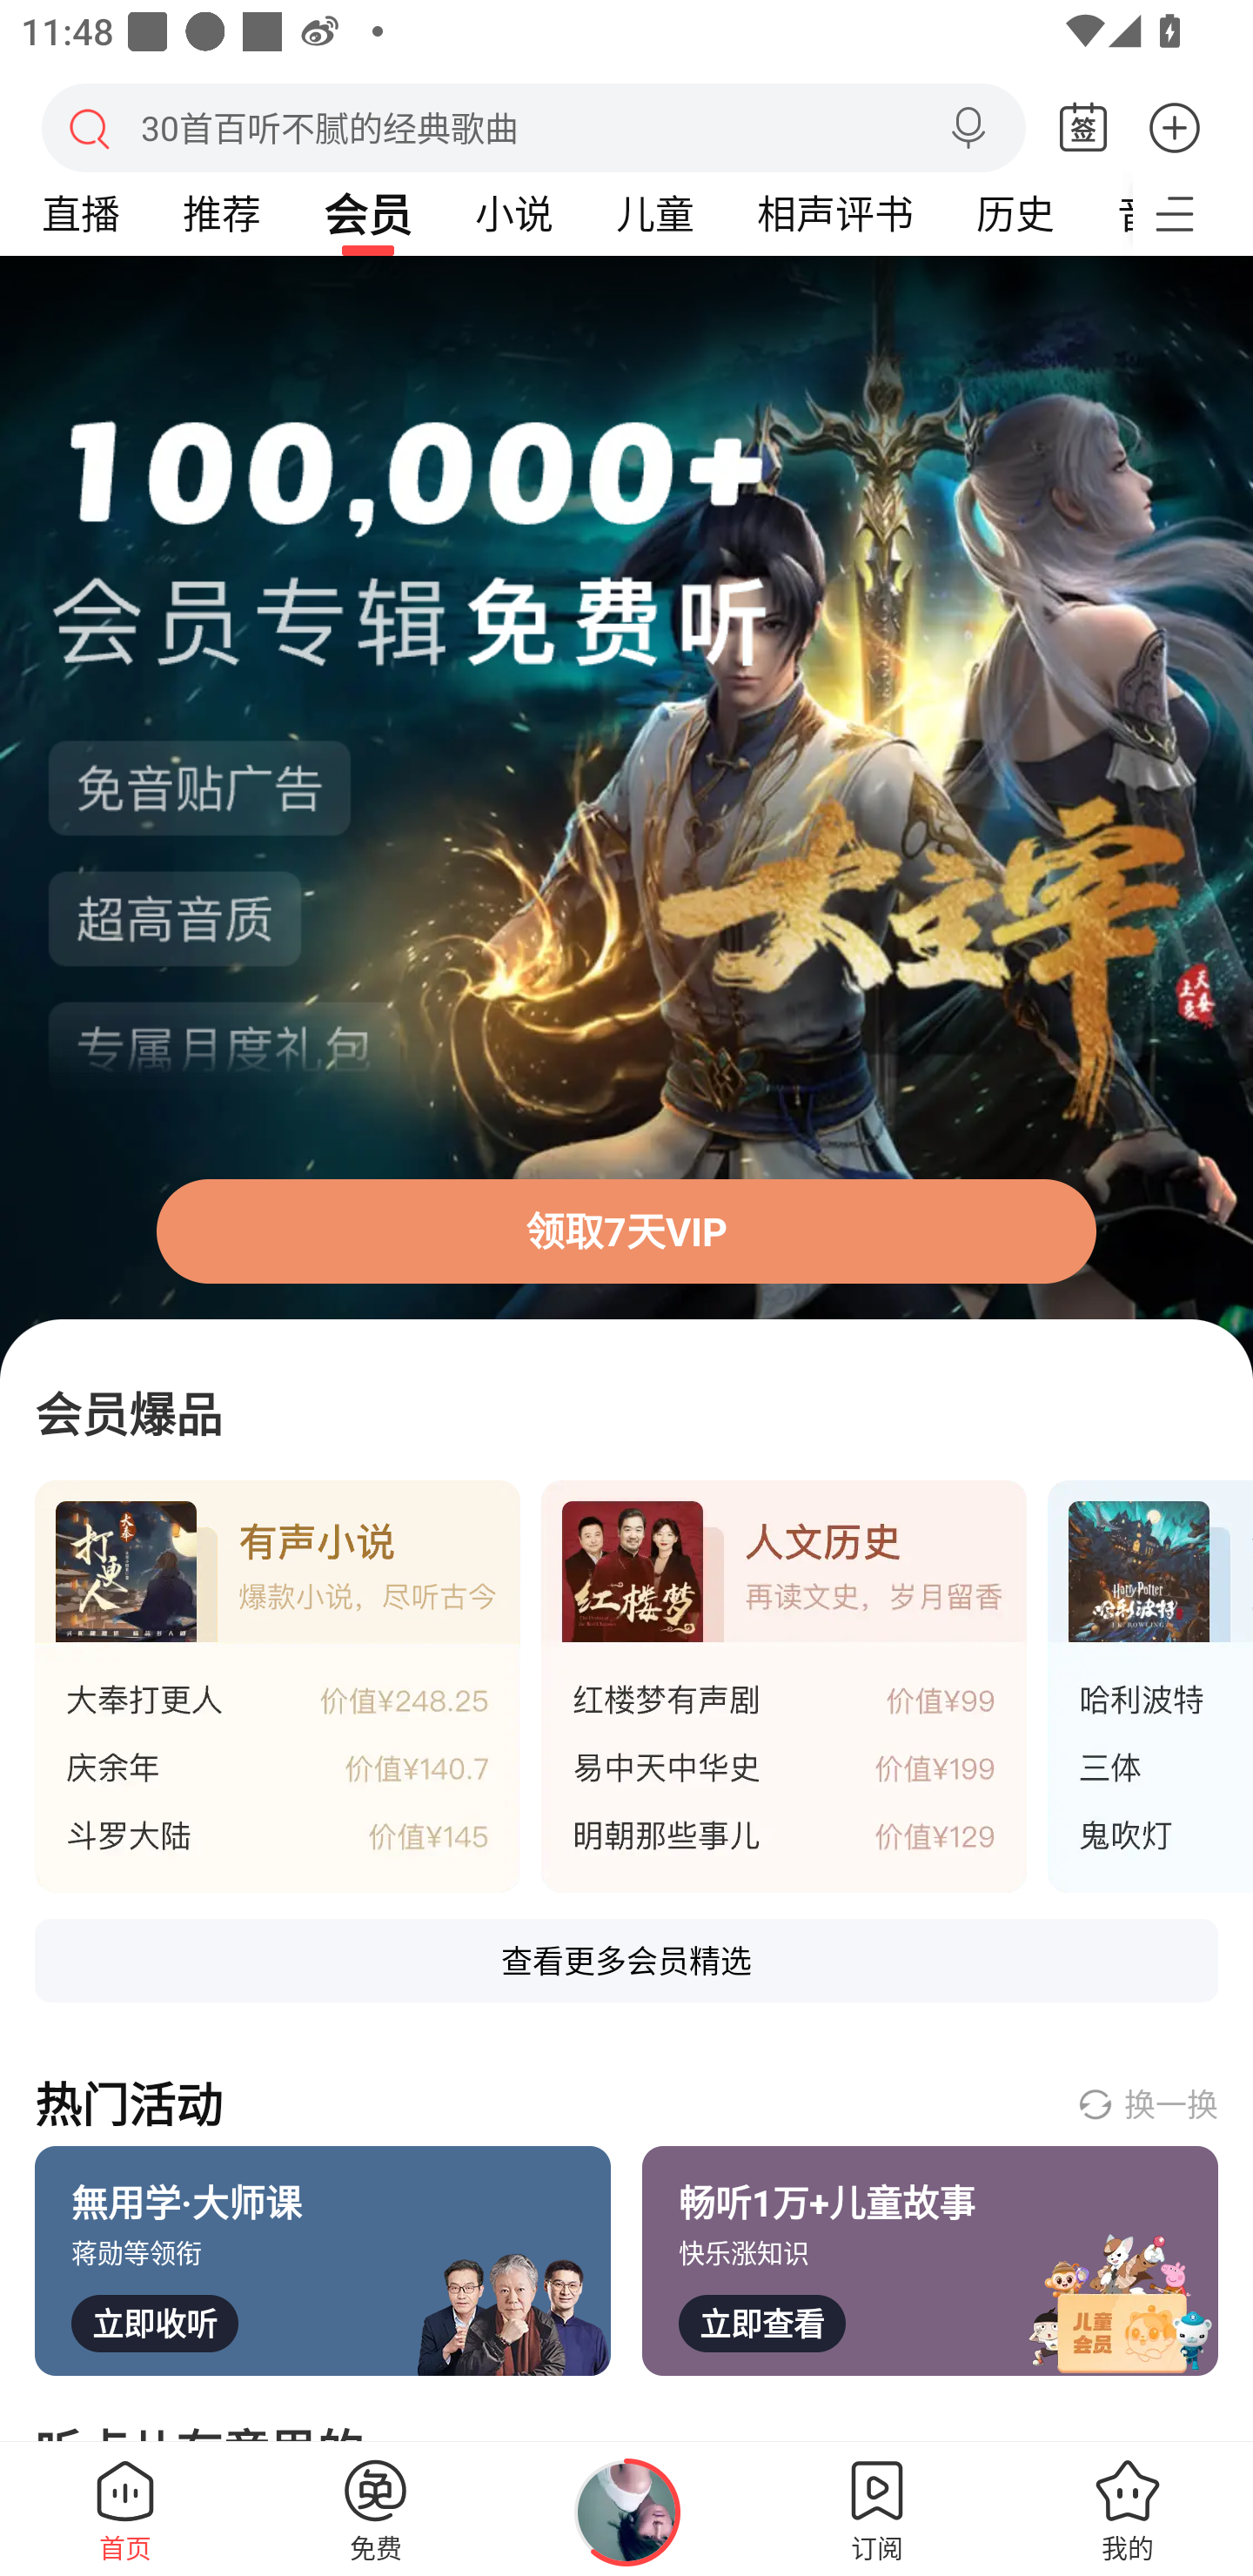  What do you see at coordinates (367, 214) in the screenshot?
I see `会员` at bounding box center [367, 214].